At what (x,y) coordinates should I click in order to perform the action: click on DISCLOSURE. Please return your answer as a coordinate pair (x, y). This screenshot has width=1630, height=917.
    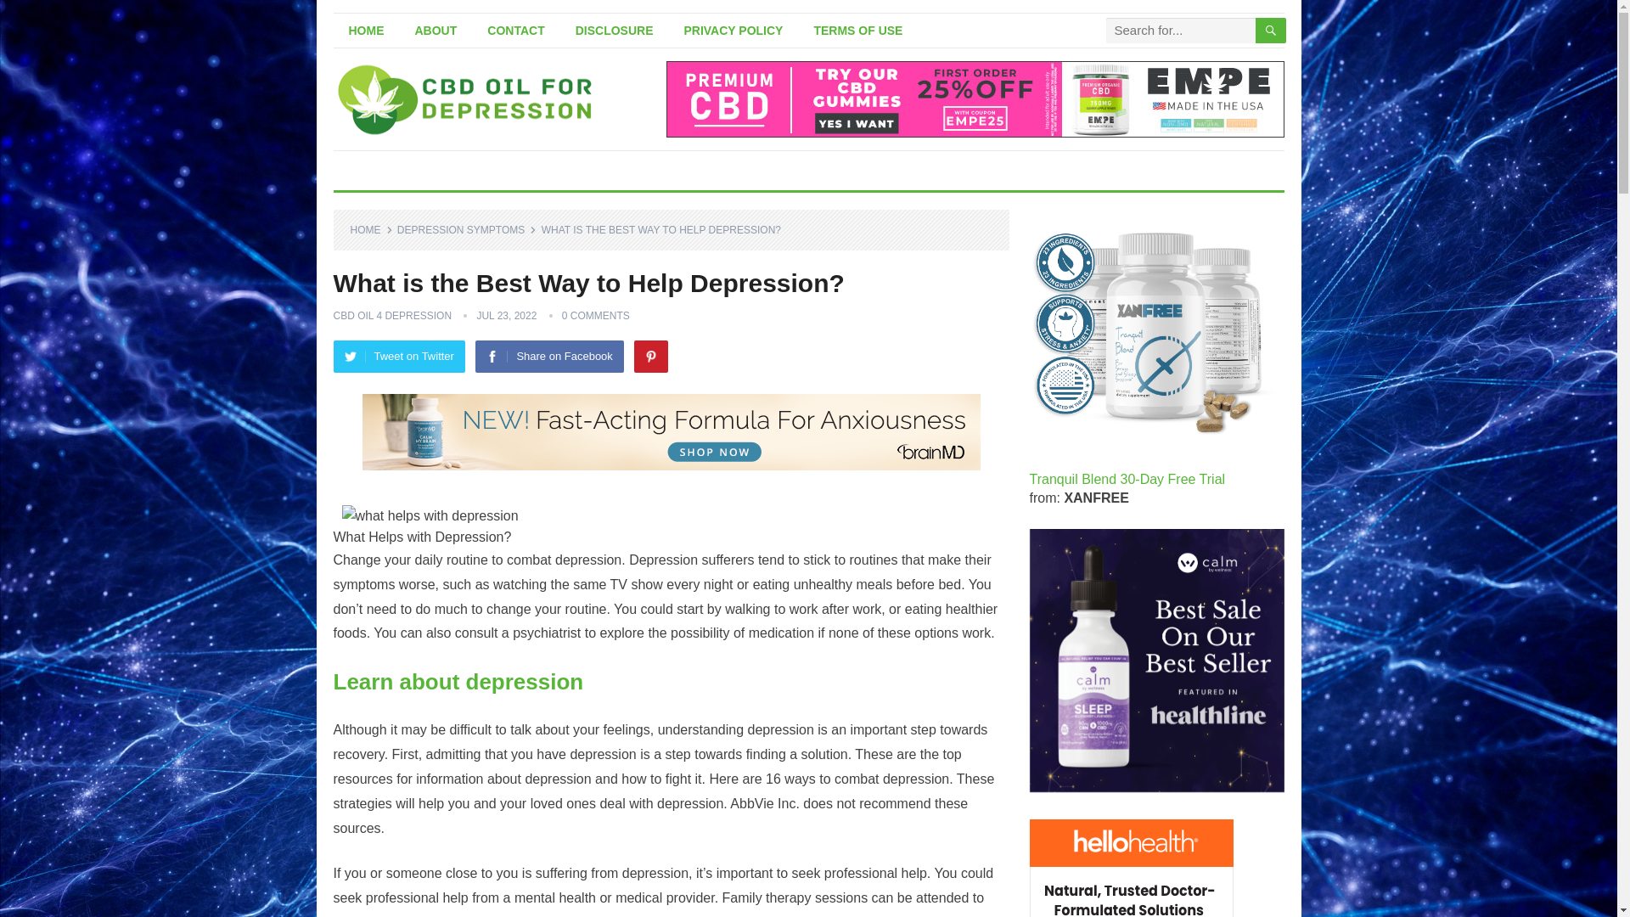
    Looking at the image, I should click on (615, 31).